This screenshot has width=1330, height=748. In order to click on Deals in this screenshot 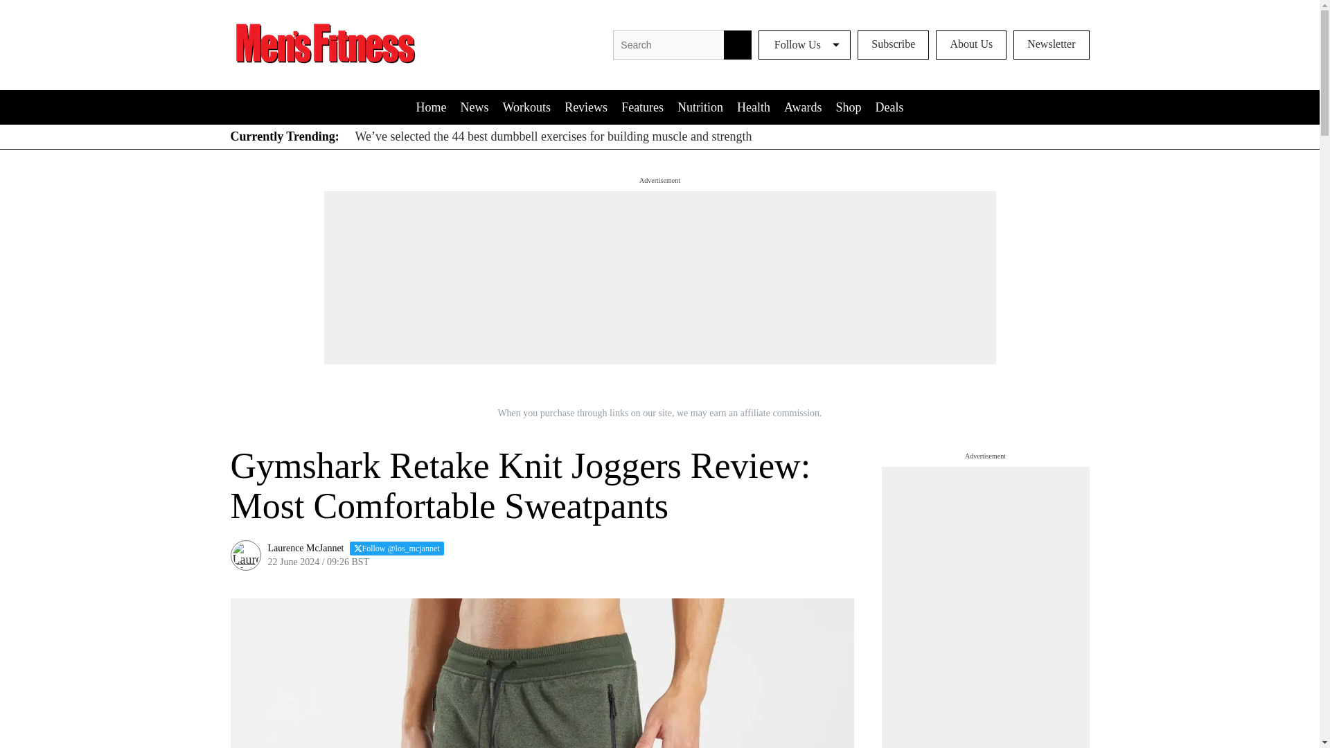, I will do `click(889, 107)`.